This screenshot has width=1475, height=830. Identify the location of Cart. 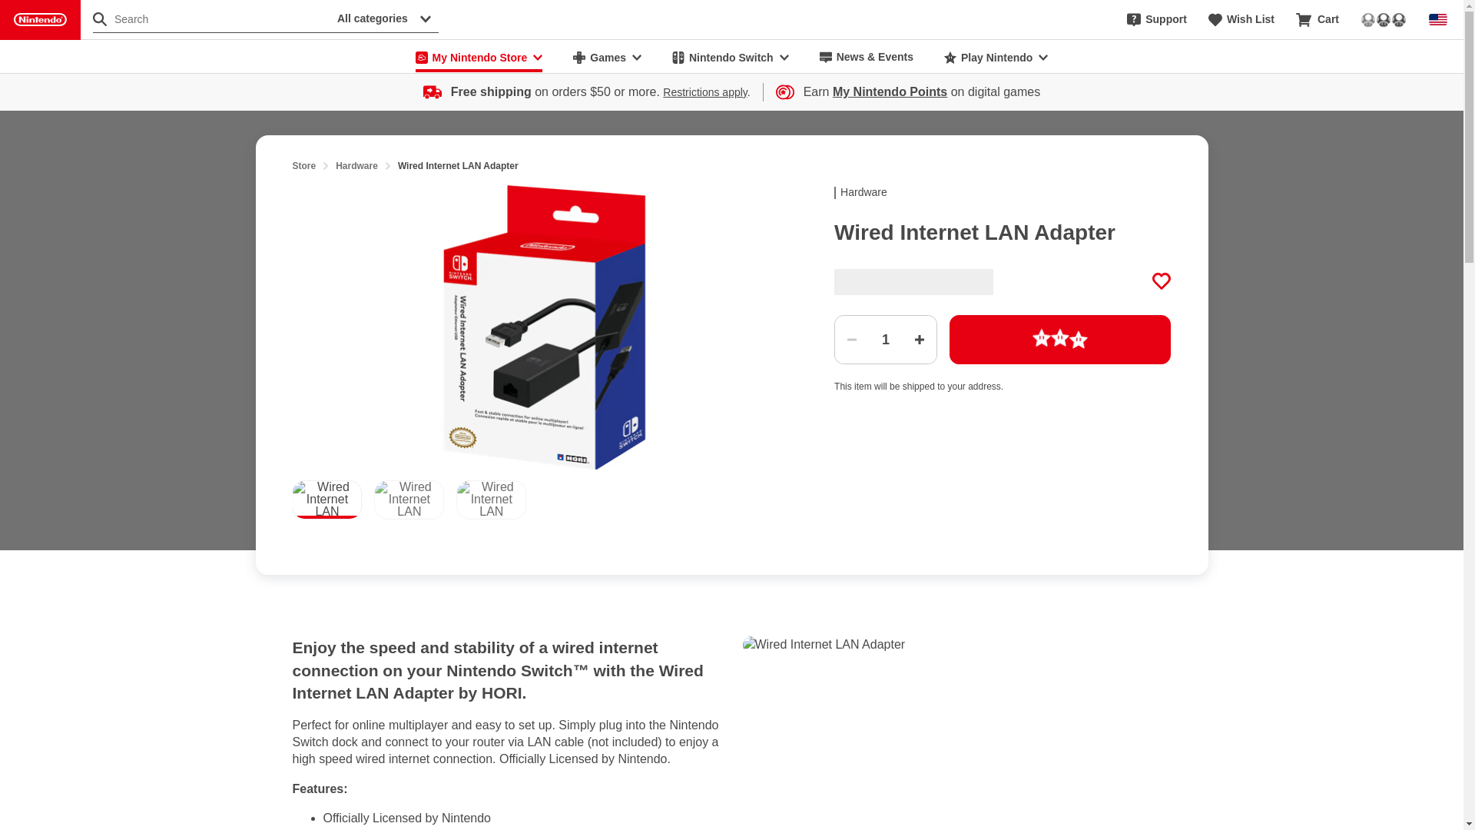
(1318, 20).